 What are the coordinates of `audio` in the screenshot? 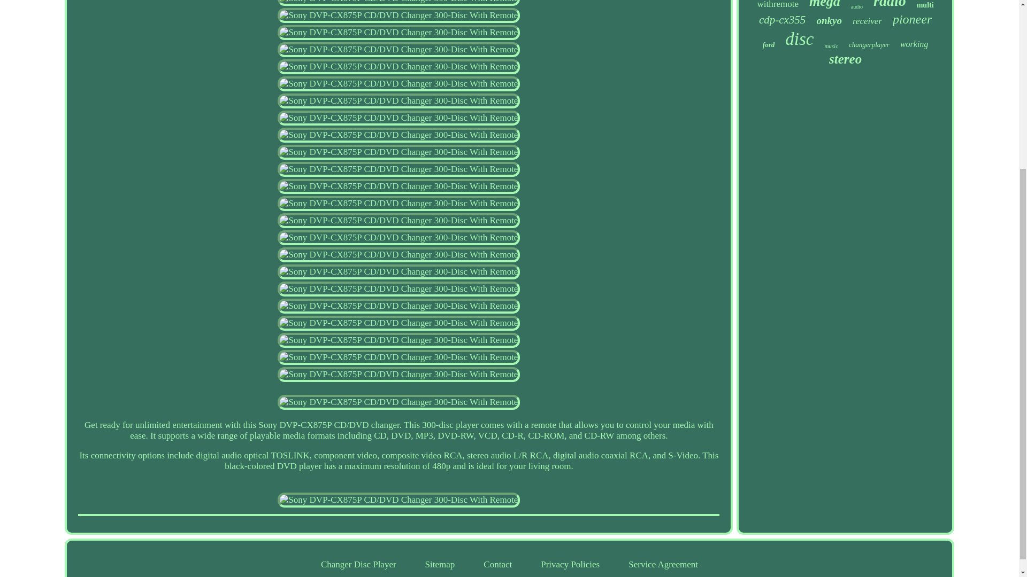 It's located at (857, 6).